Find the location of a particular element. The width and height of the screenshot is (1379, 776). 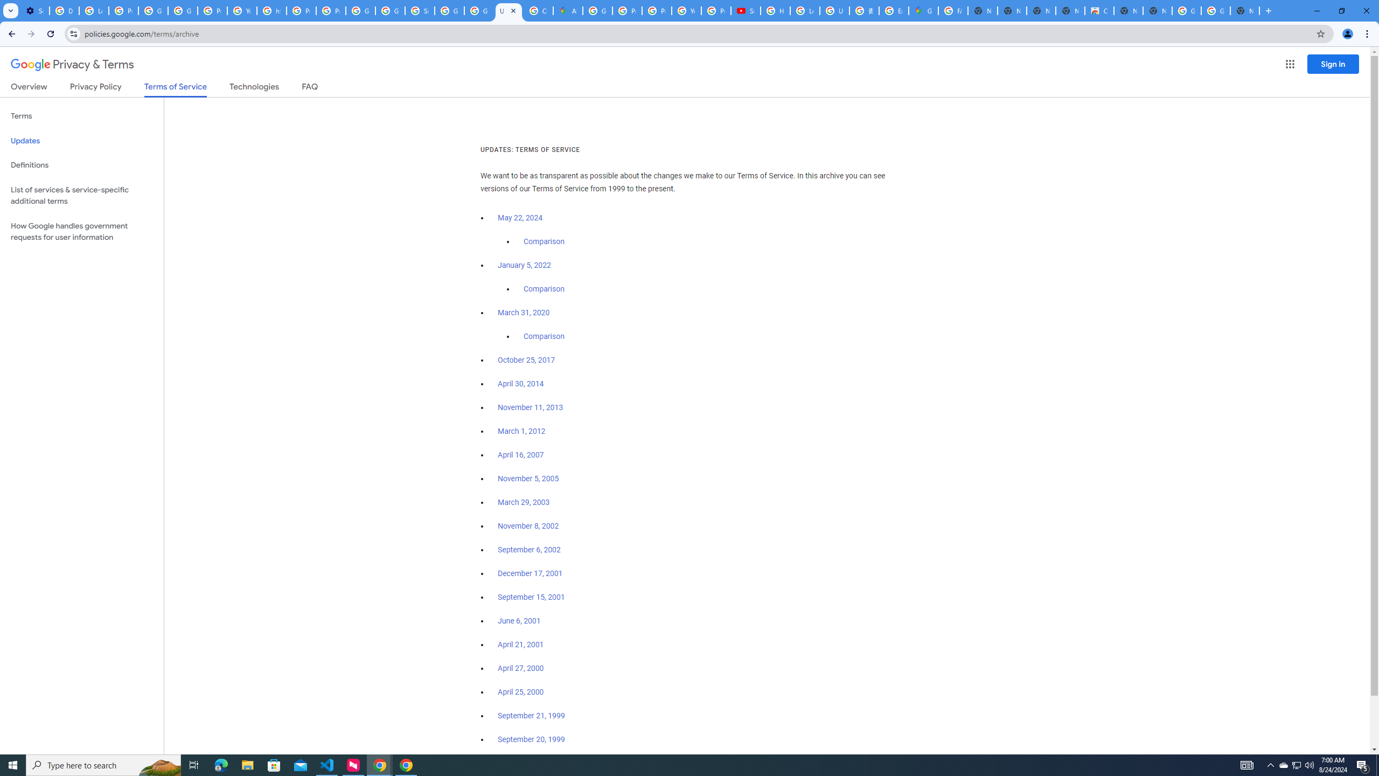

YouTube is located at coordinates (242, 11).